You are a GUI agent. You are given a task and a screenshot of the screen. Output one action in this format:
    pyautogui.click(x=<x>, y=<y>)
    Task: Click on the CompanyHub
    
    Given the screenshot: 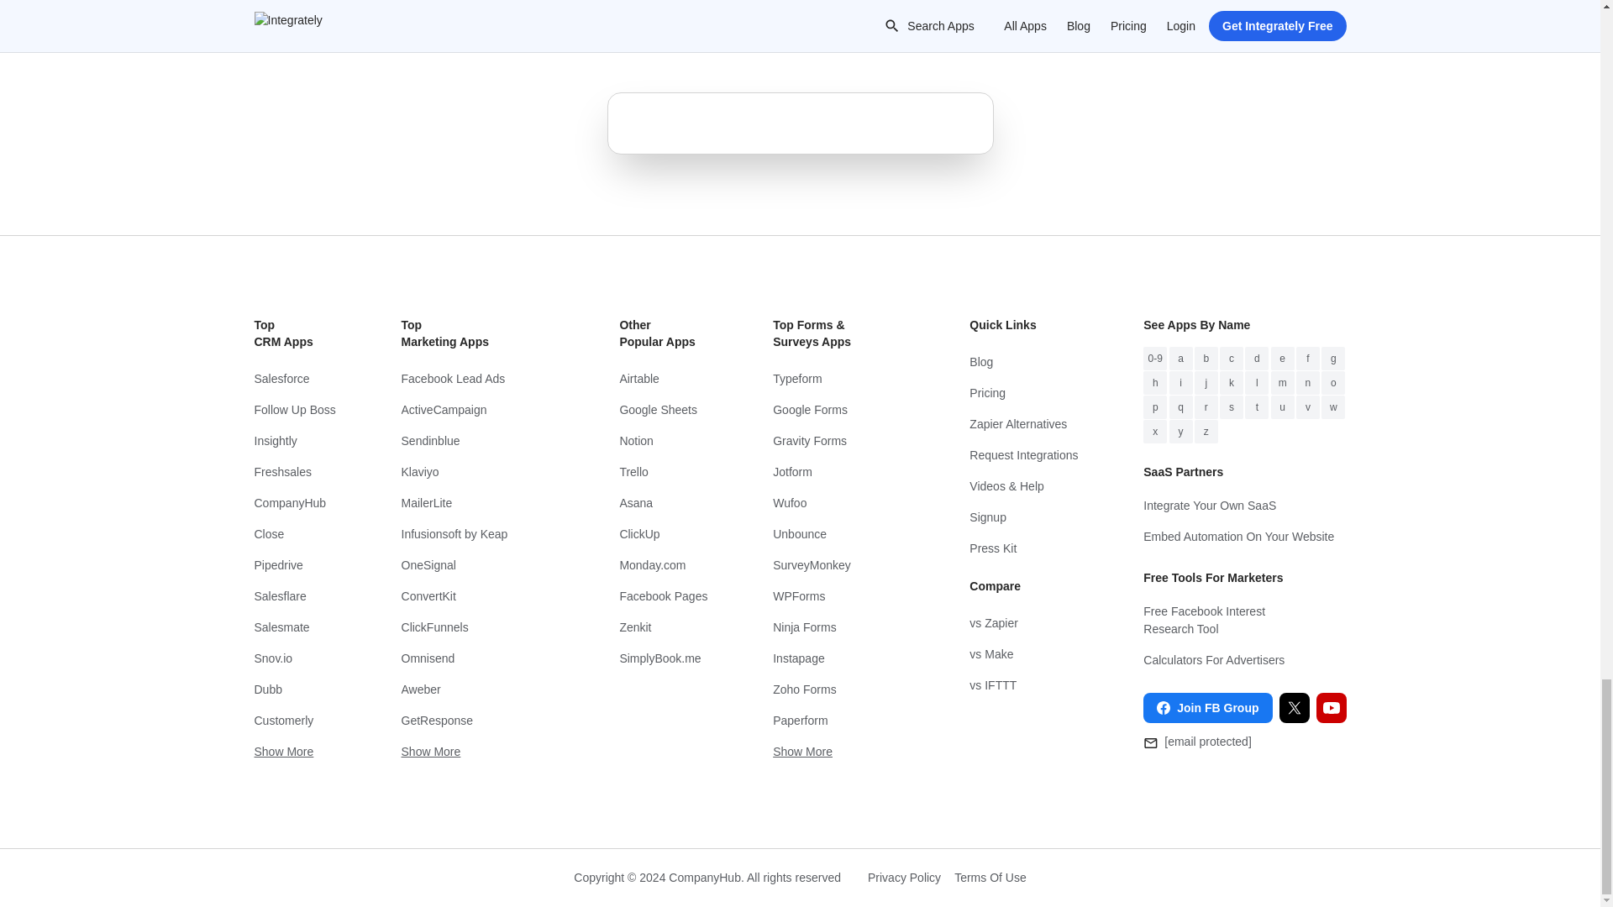 What is the action you would take?
    pyautogui.click(x=294, y=503)
    